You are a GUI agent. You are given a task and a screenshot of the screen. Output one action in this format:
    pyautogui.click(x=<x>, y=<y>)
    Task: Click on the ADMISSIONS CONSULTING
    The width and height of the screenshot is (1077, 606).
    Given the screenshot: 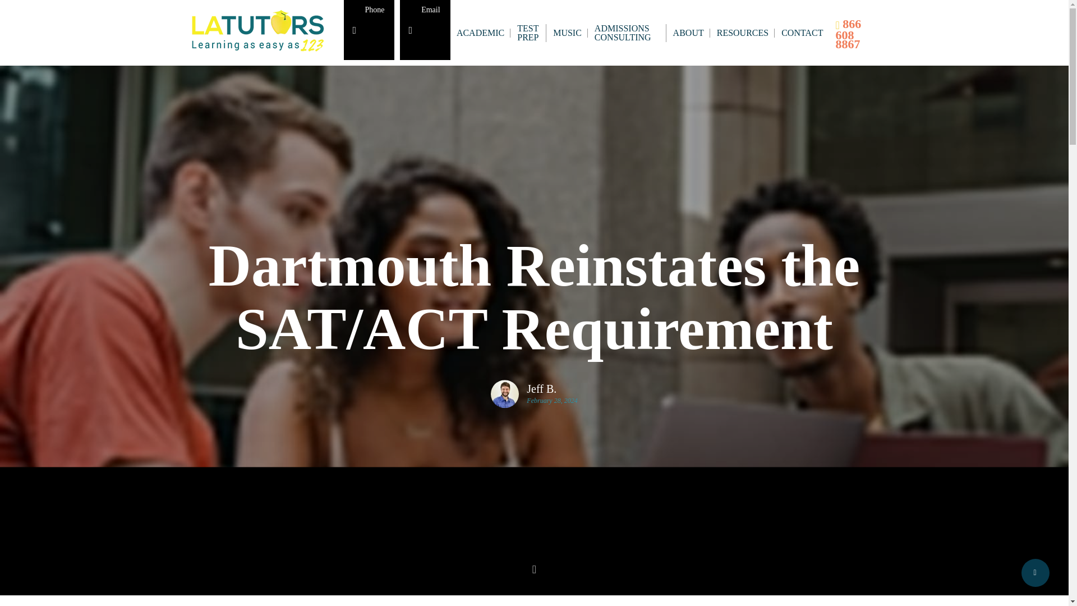 What is the action you would take?
    pyautogui.click(x=628, y=33)
    